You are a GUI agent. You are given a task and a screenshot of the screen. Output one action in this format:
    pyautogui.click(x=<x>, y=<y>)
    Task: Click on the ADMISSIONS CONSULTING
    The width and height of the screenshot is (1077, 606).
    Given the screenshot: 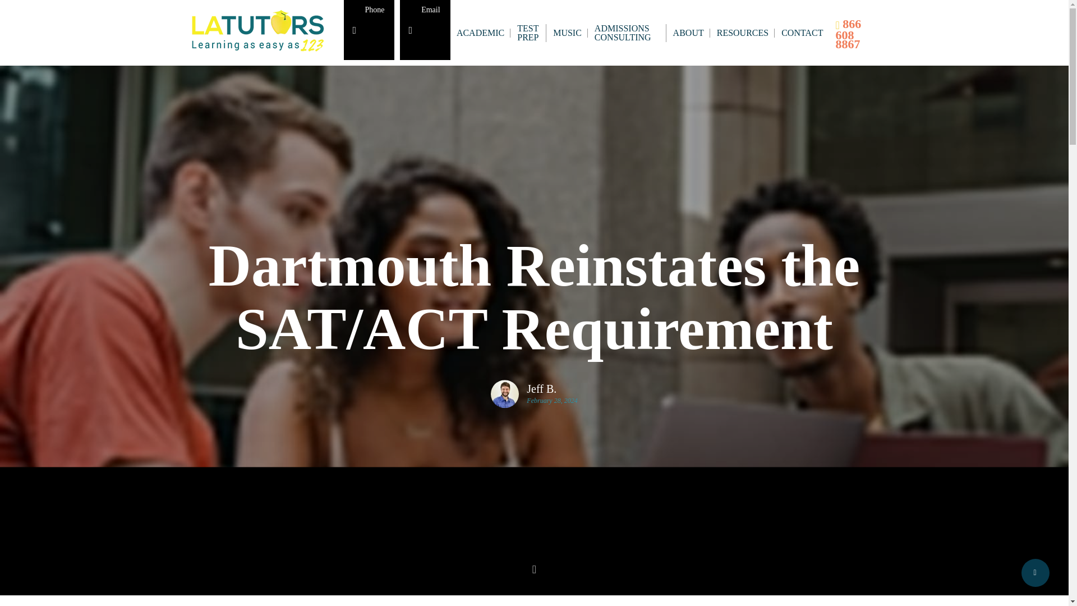 What is the action you would take?
    pyautogui.click(x=628, y=33)
    